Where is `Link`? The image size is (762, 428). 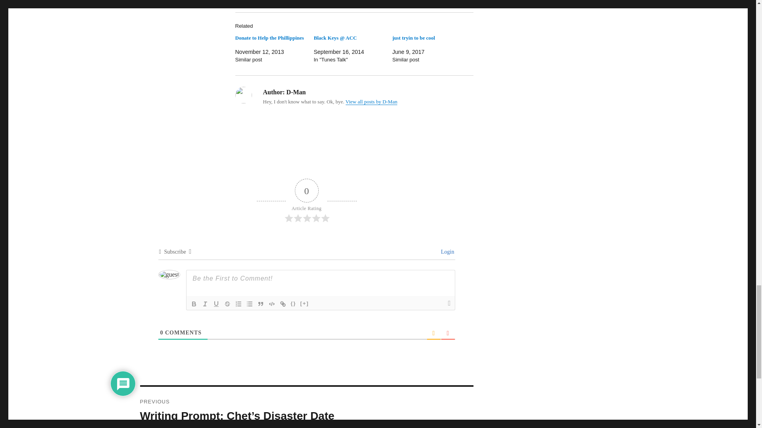 Link is located at coordinates (283, 304).